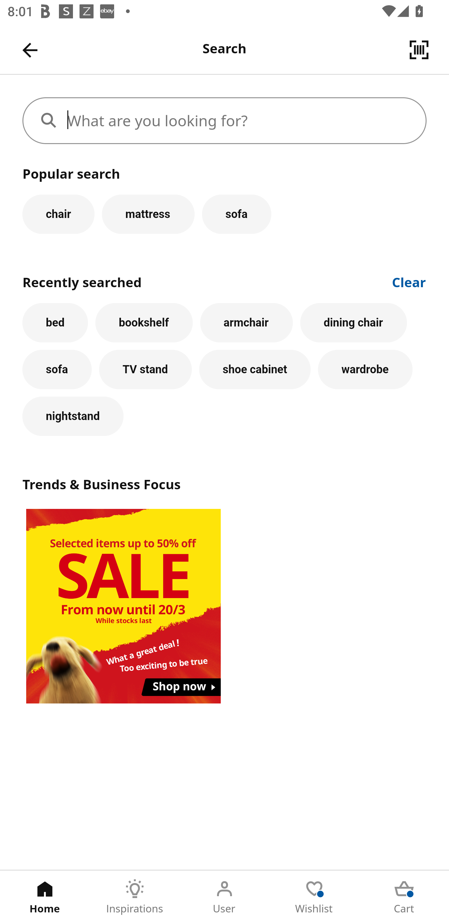  What do you see at coordinates (365, 370) in the screenshot?
I see `wardrobe` at bounding box center [365, 370].